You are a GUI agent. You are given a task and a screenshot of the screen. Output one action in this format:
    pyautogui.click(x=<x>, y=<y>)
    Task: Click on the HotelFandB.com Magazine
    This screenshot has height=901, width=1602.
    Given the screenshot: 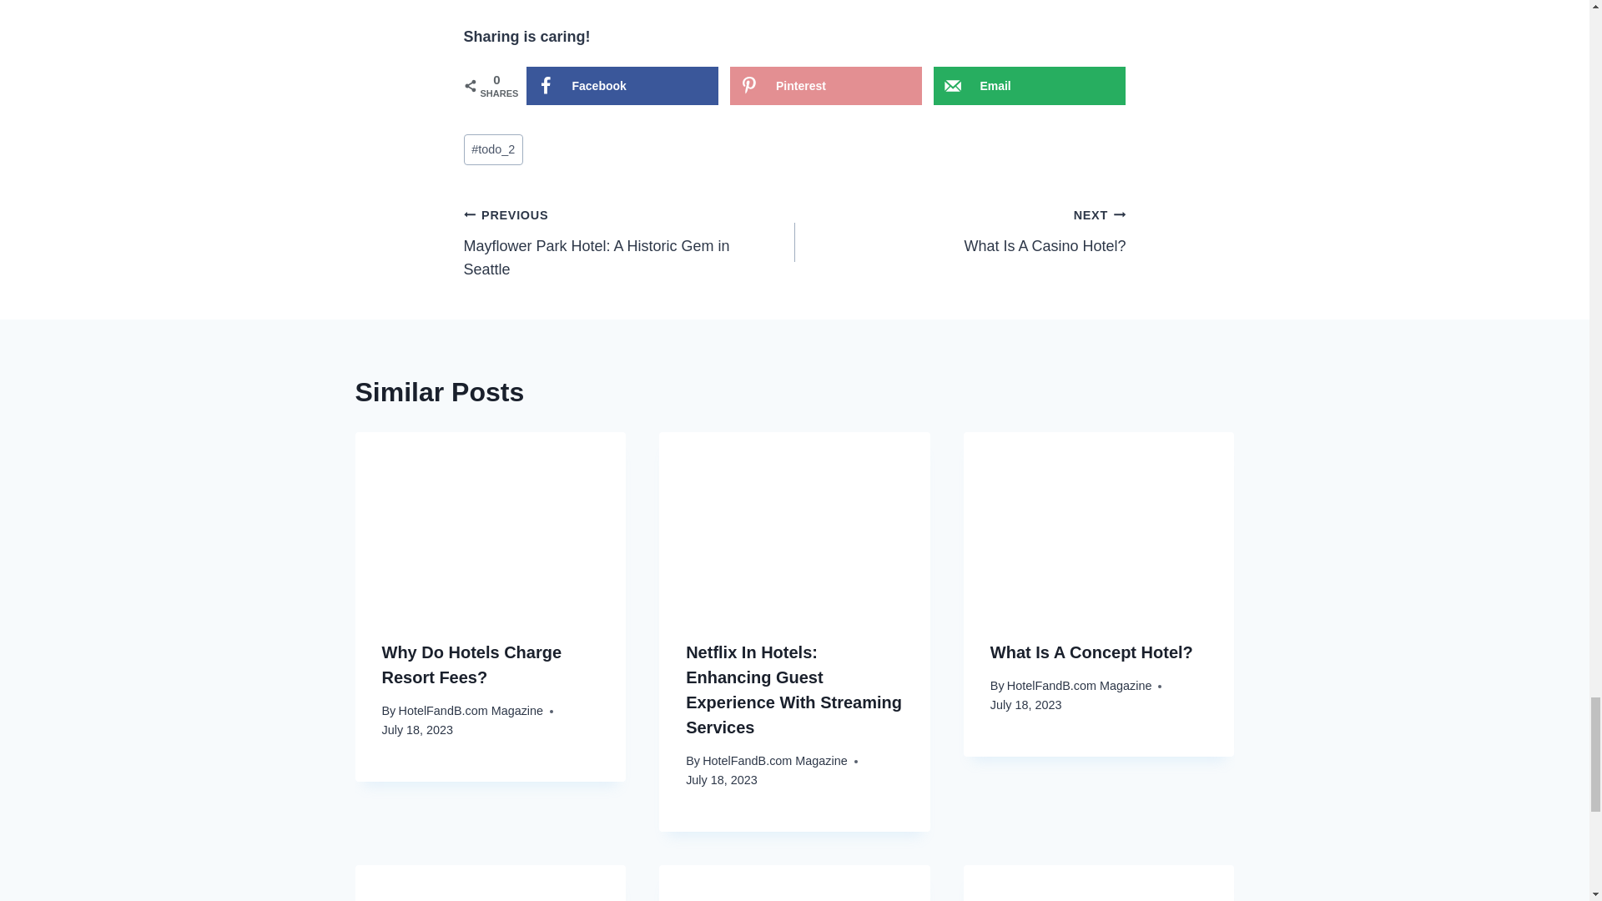 What is the action you would take?
    pyautogui.click(x=1080, y=686)
    